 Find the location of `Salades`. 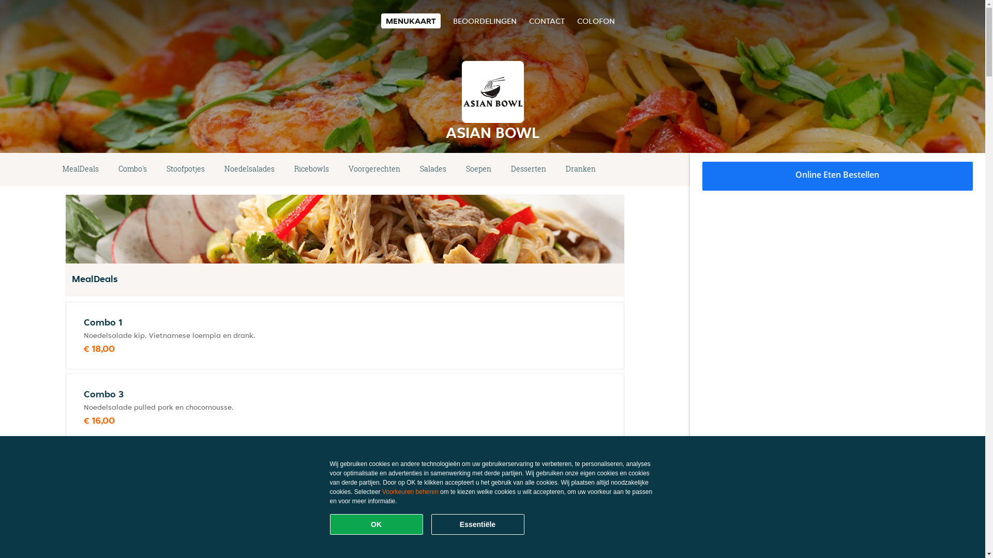

Salades is located at coordinates (433, 169).